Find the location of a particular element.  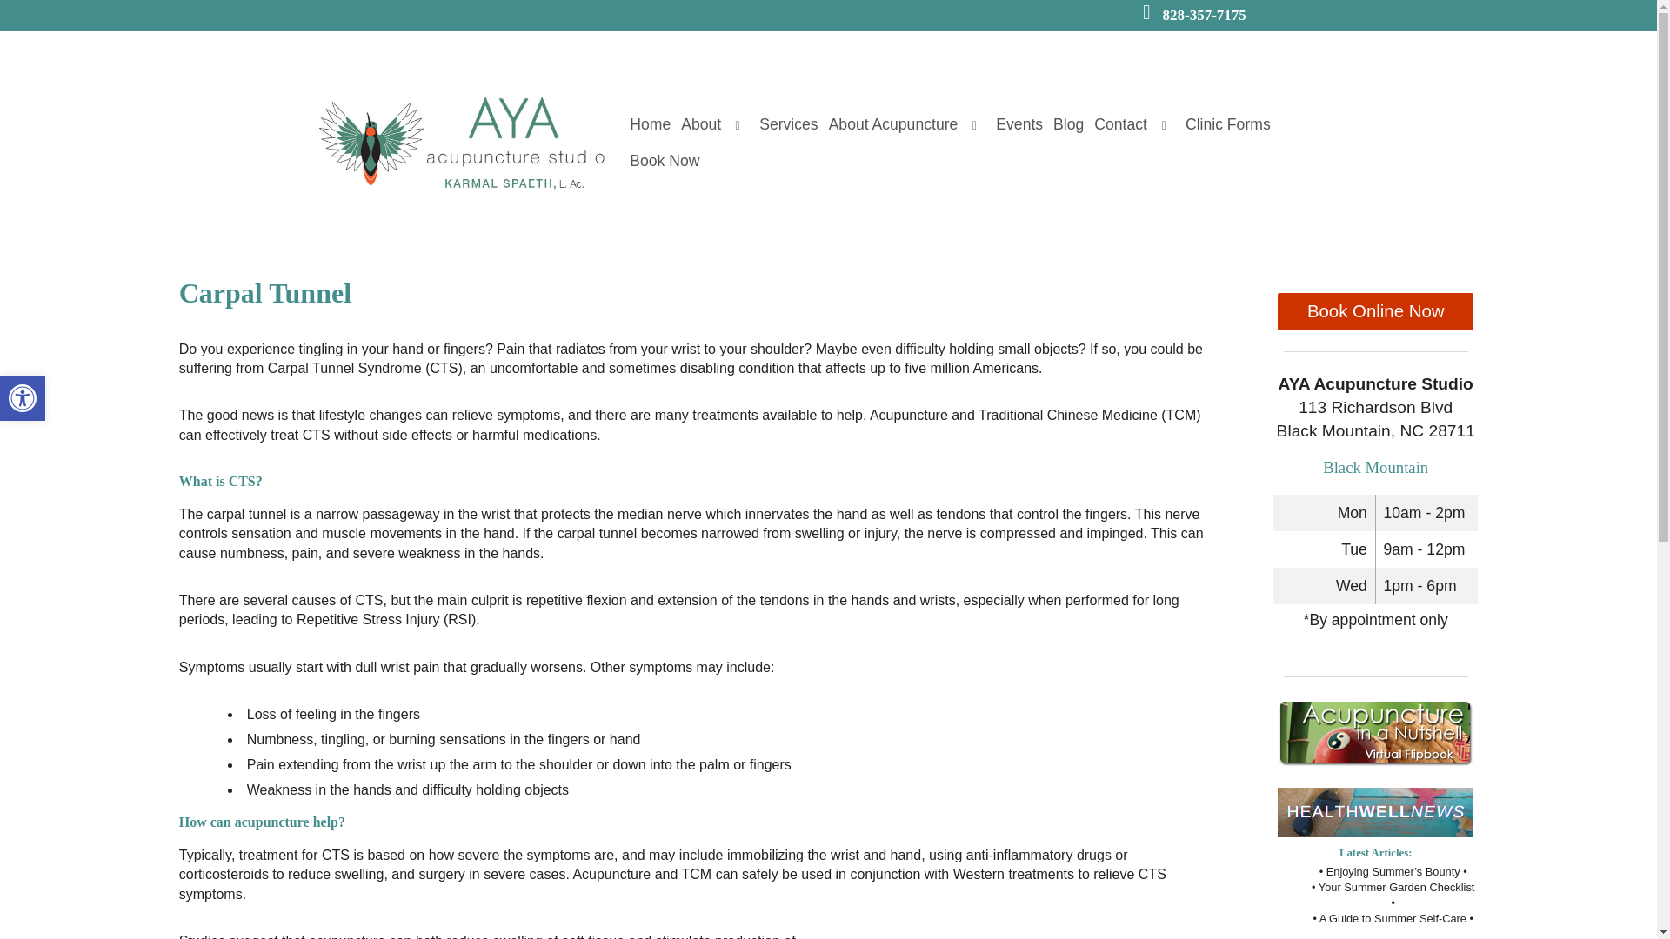

Accessibility Tools is located at coordinates (23, 398).